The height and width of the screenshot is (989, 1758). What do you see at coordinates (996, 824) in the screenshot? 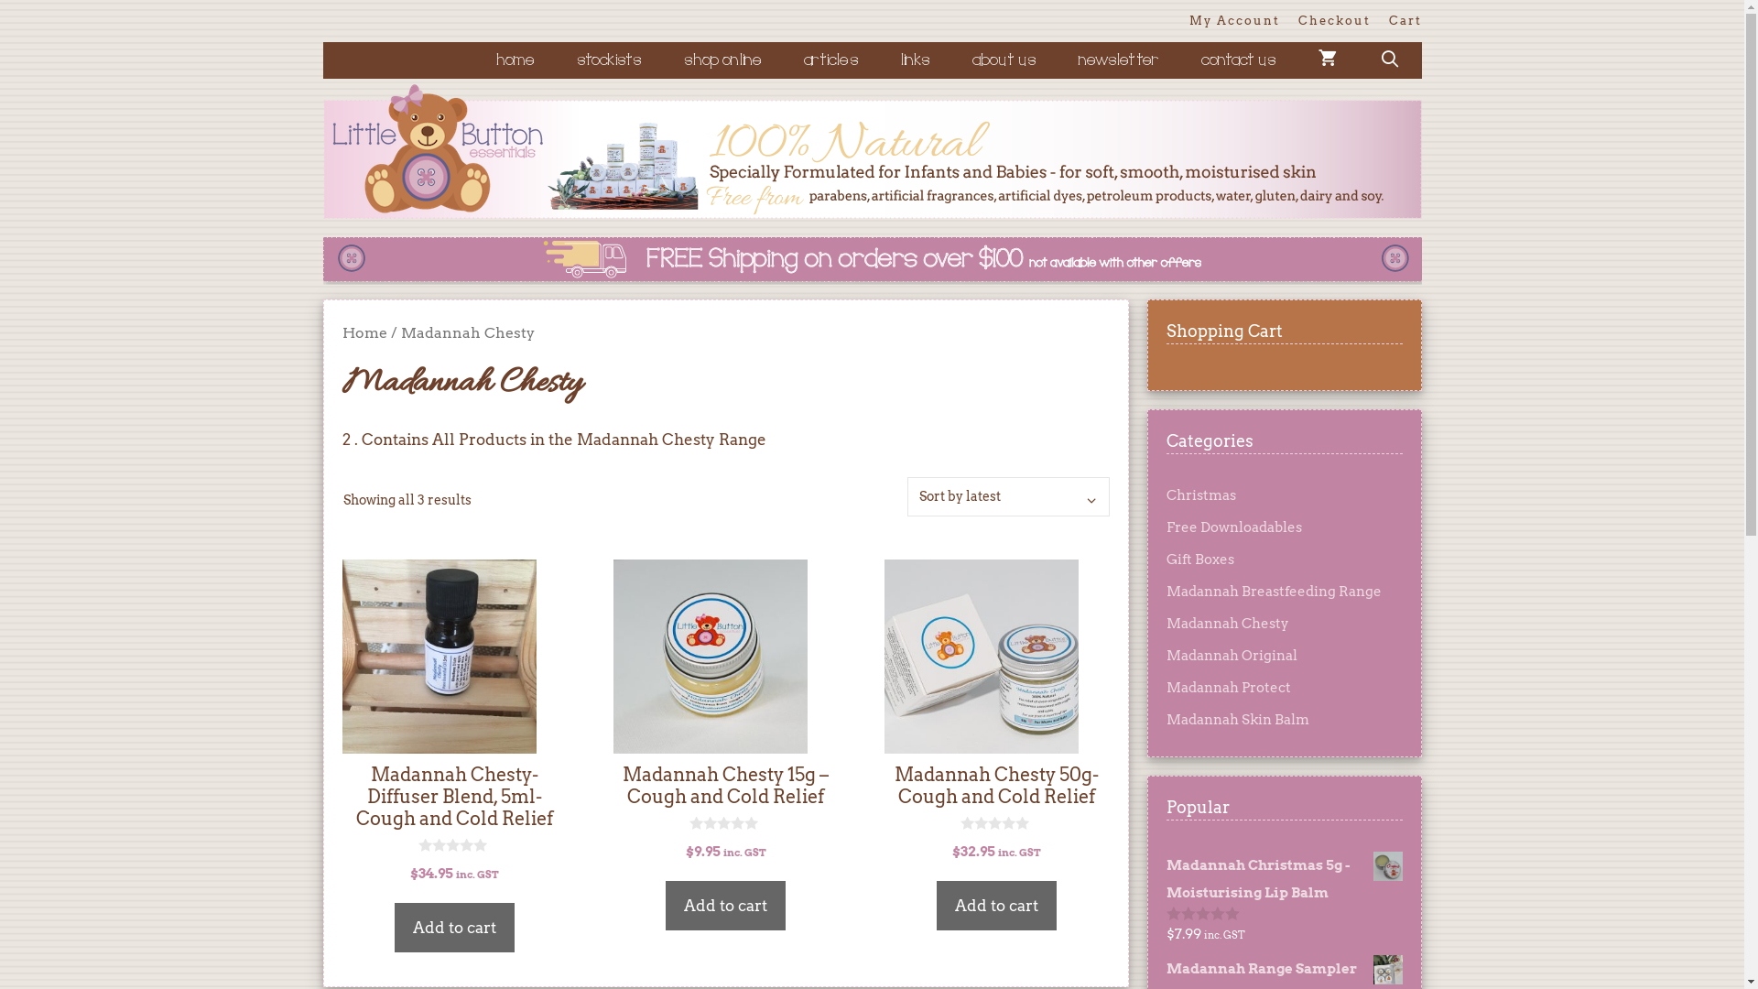
I see `Rated 0 out of 5` at bounding box center [996, 824].